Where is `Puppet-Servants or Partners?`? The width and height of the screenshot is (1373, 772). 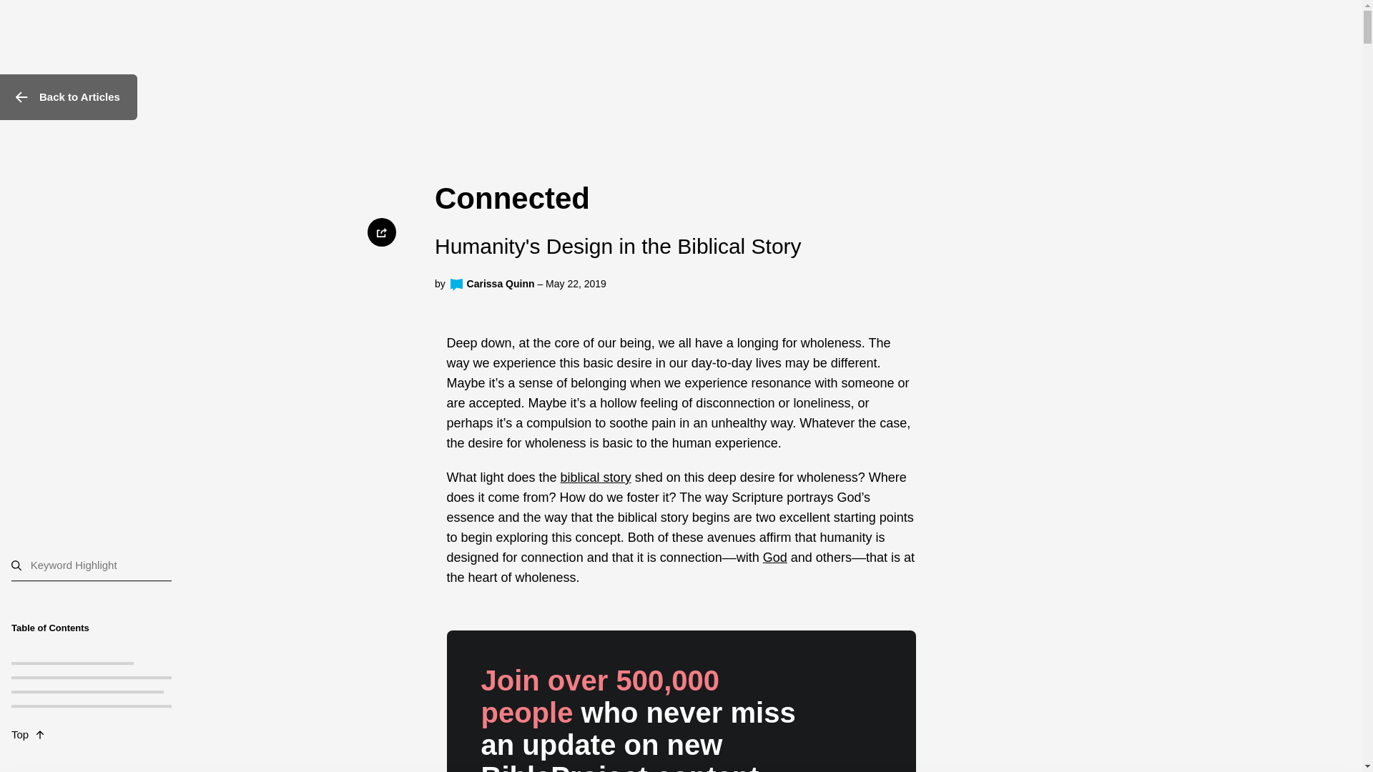 Puppet-Servants or Partners? is located at coordinates (87, 691).